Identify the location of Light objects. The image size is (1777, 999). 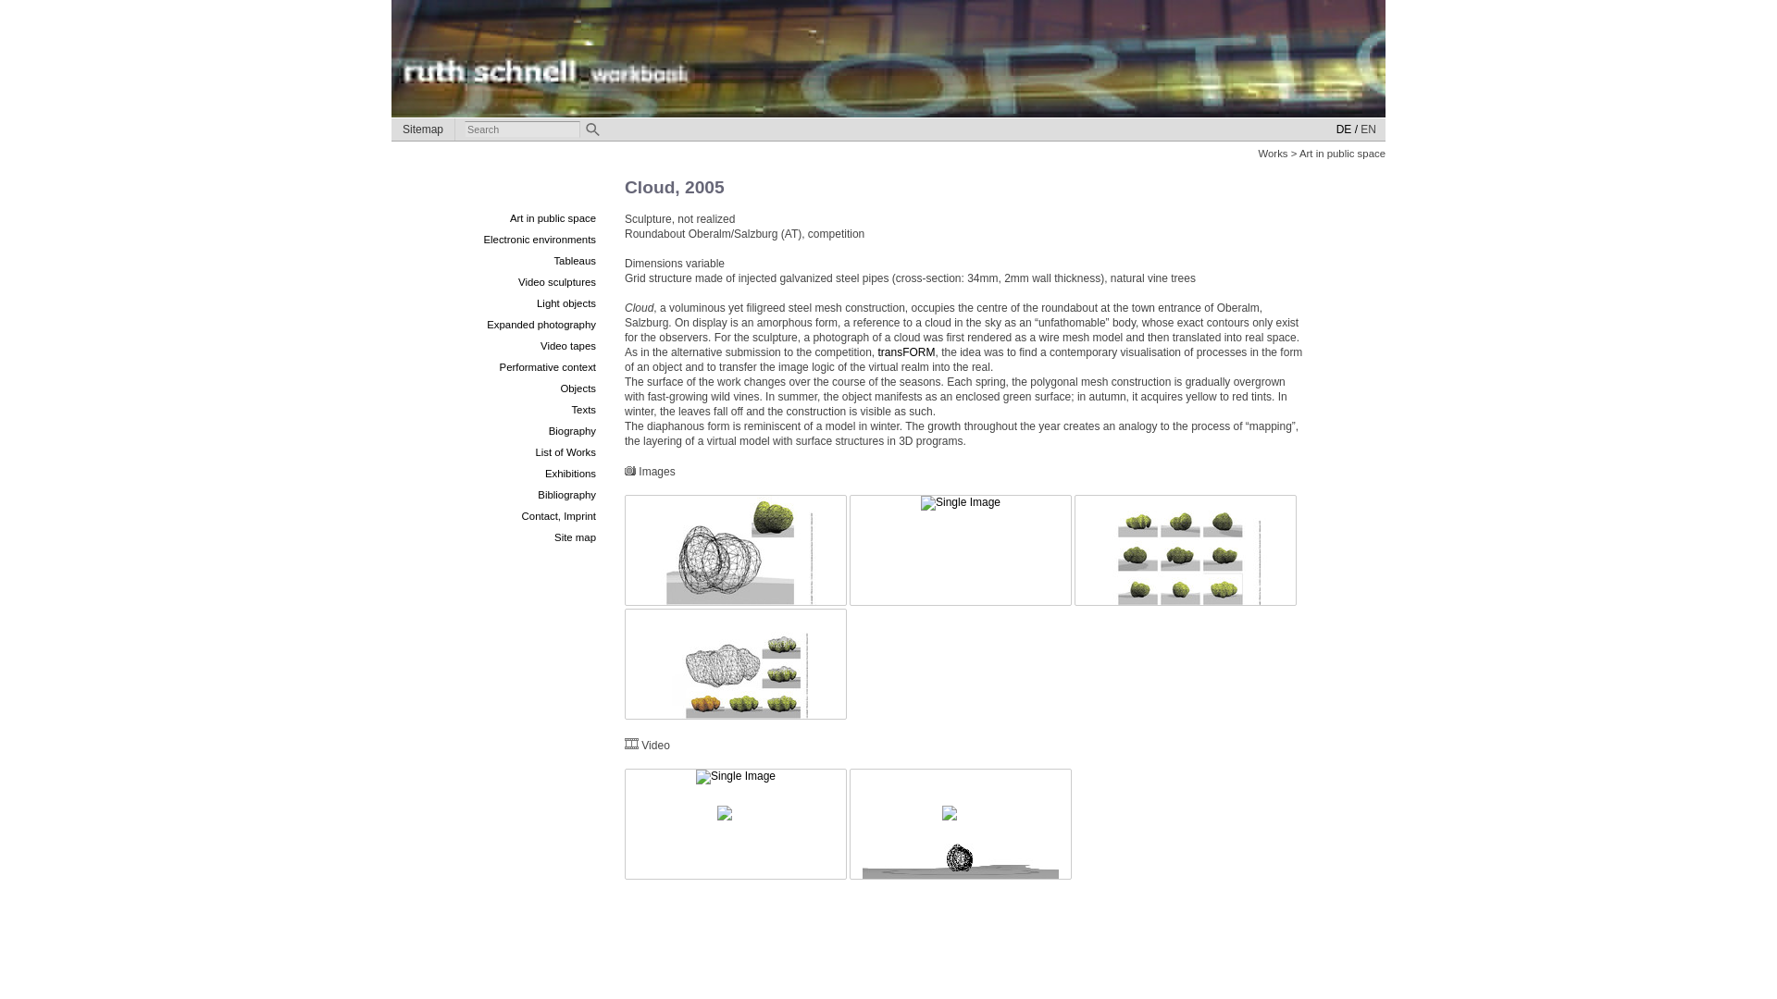
(565, 302).